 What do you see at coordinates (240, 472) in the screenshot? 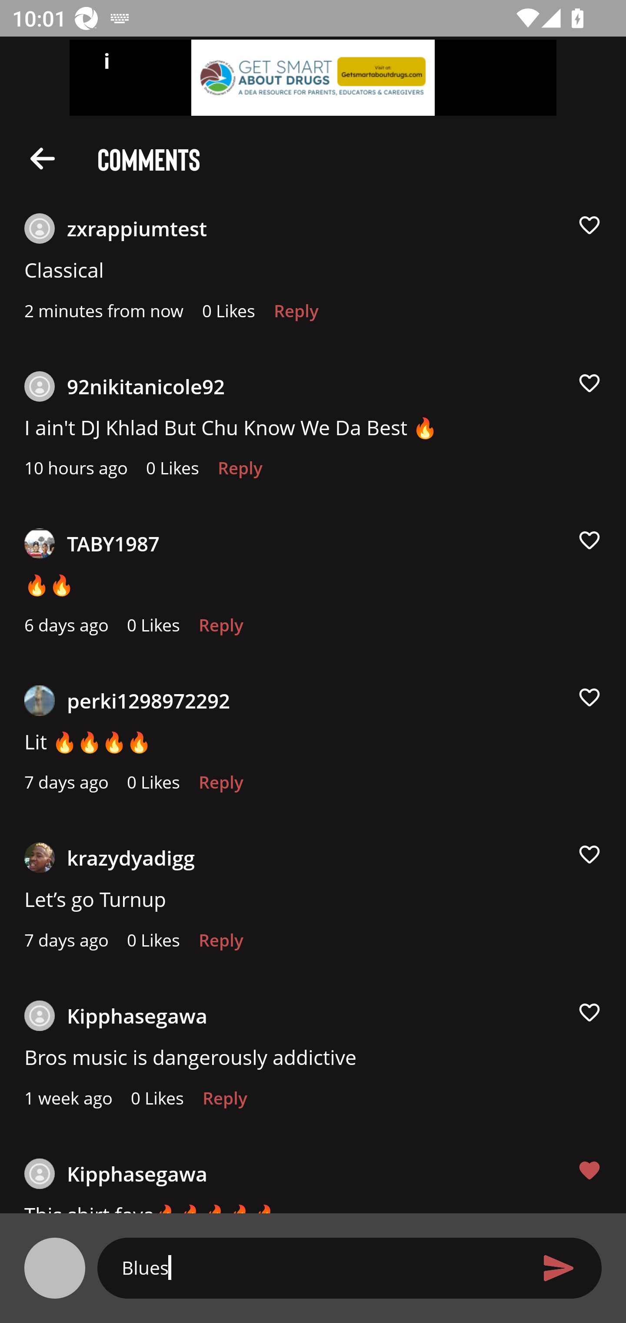
I see `Reply` at bounding box center [240, 472].